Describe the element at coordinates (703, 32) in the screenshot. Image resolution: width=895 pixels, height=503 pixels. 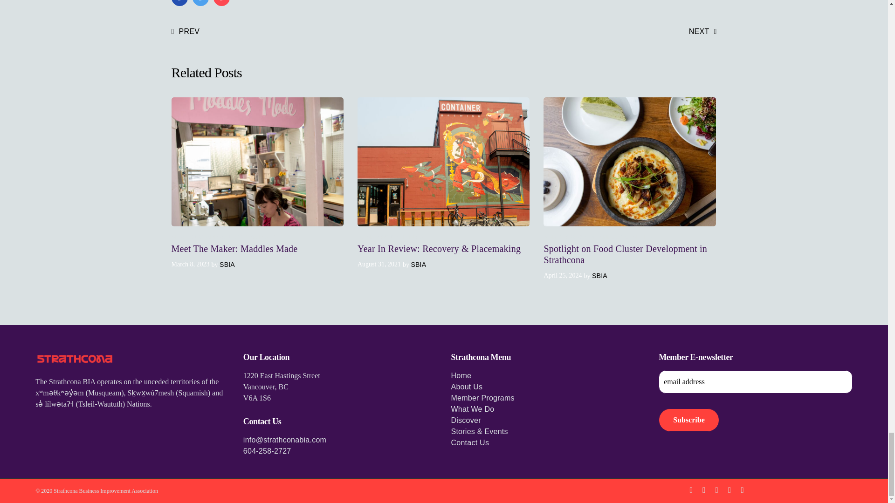
I see `Here are 3 June Events Happening in Strathcona` at that location.